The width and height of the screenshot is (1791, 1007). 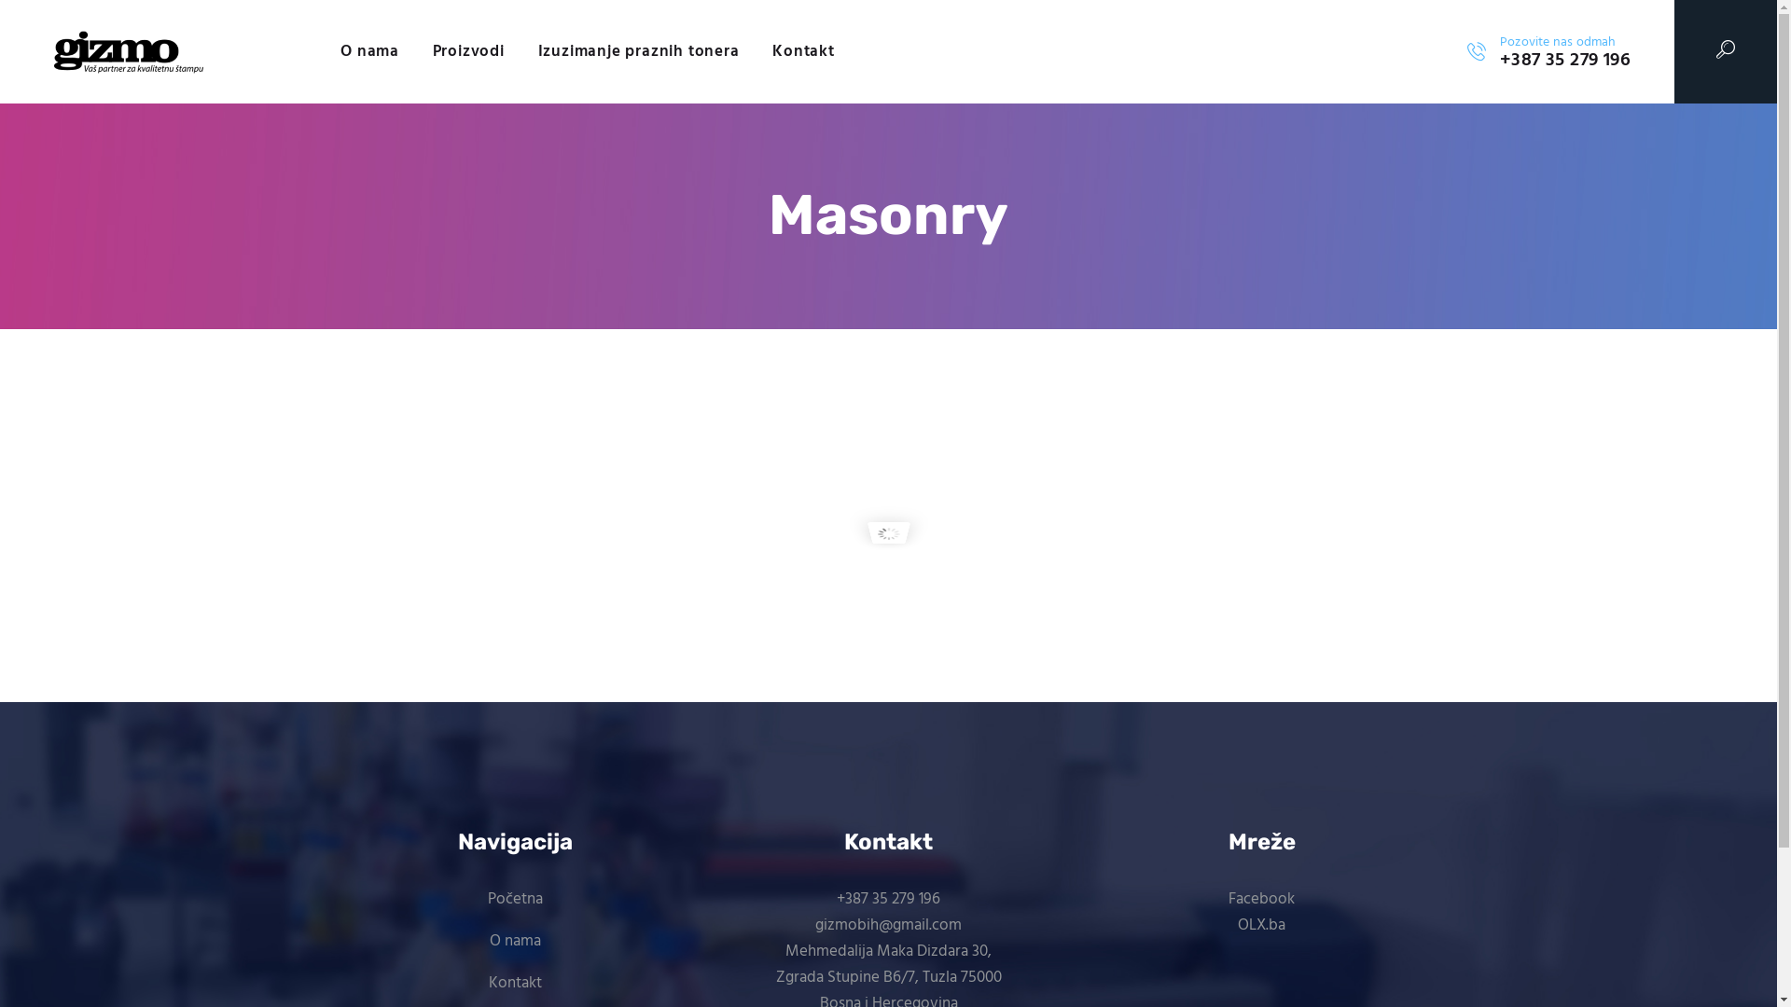 What do you see at coordinates (515, 942) in the screenshot?
I see `O nama` at bounding box center [515, 942].